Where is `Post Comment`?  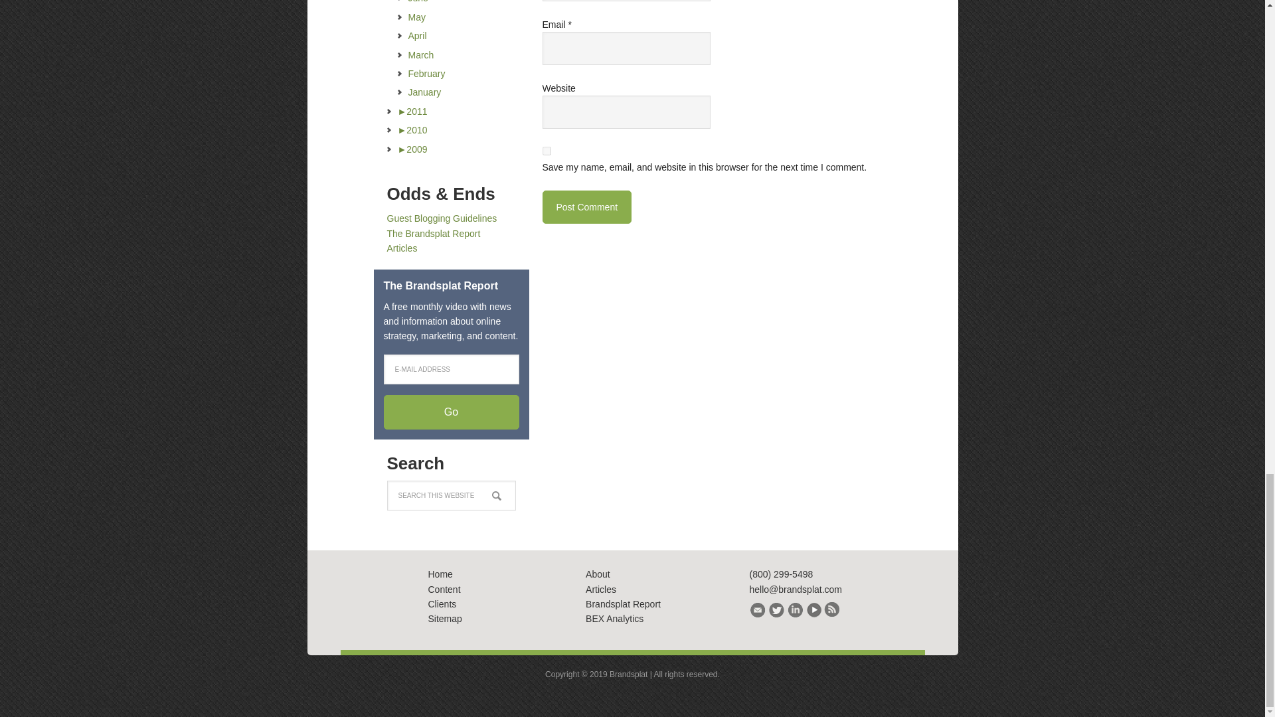
Post Comment is located at coordinates (586, 207).